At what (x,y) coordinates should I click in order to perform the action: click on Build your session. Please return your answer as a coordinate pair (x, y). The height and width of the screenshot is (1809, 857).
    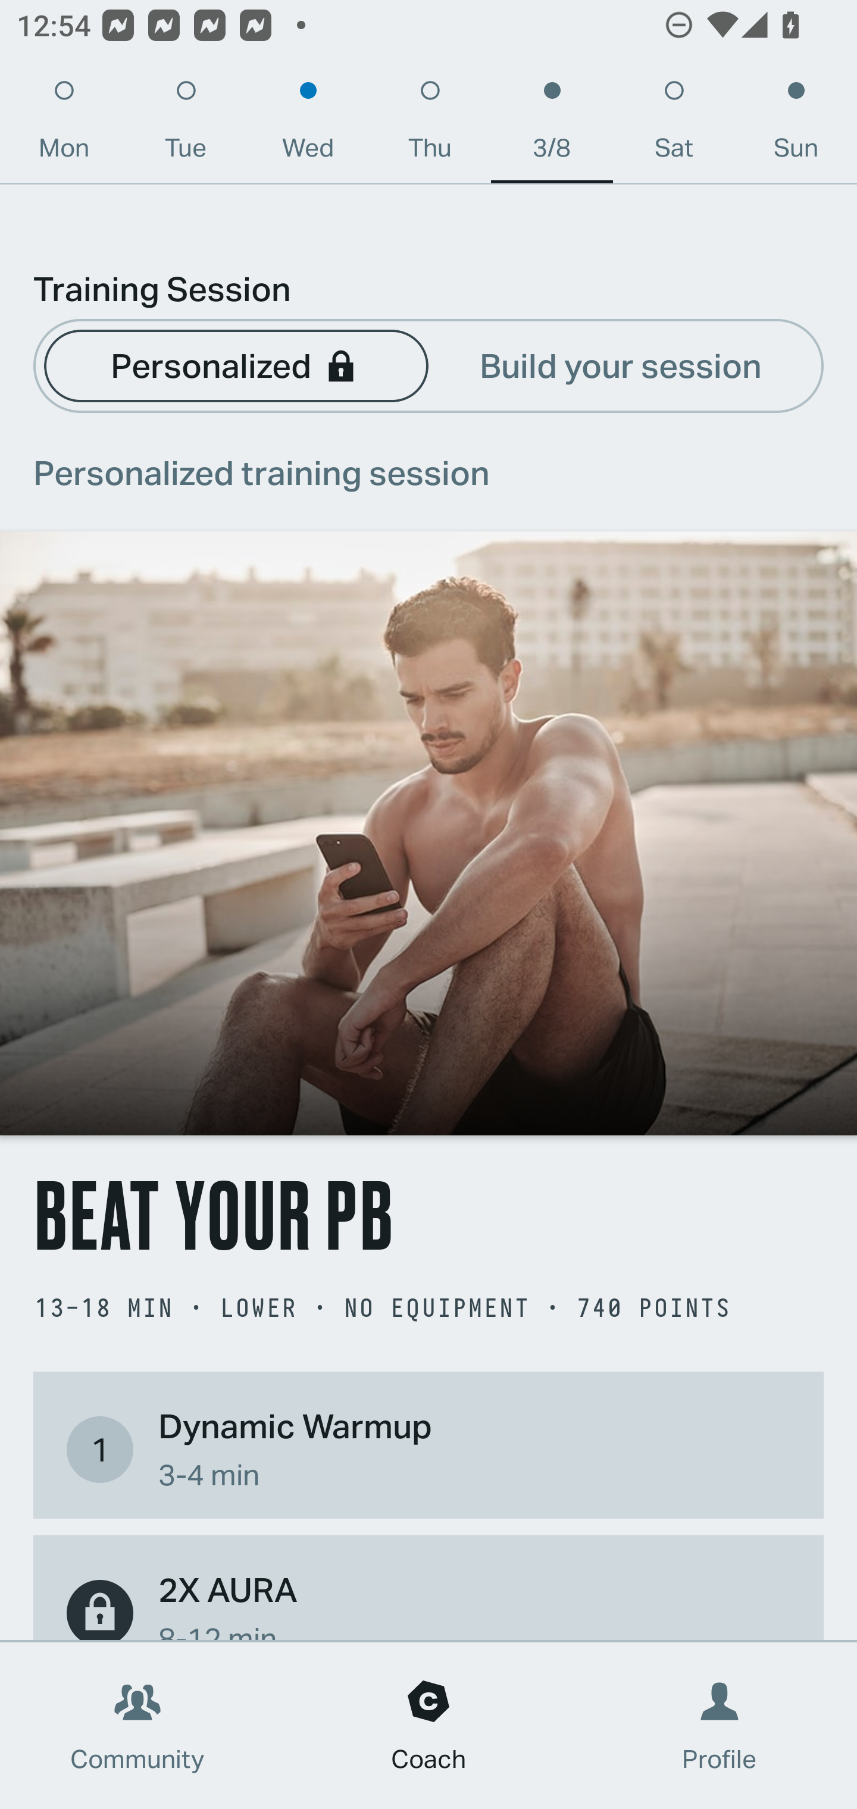
    Looking at the image, I should click on (621, 364).